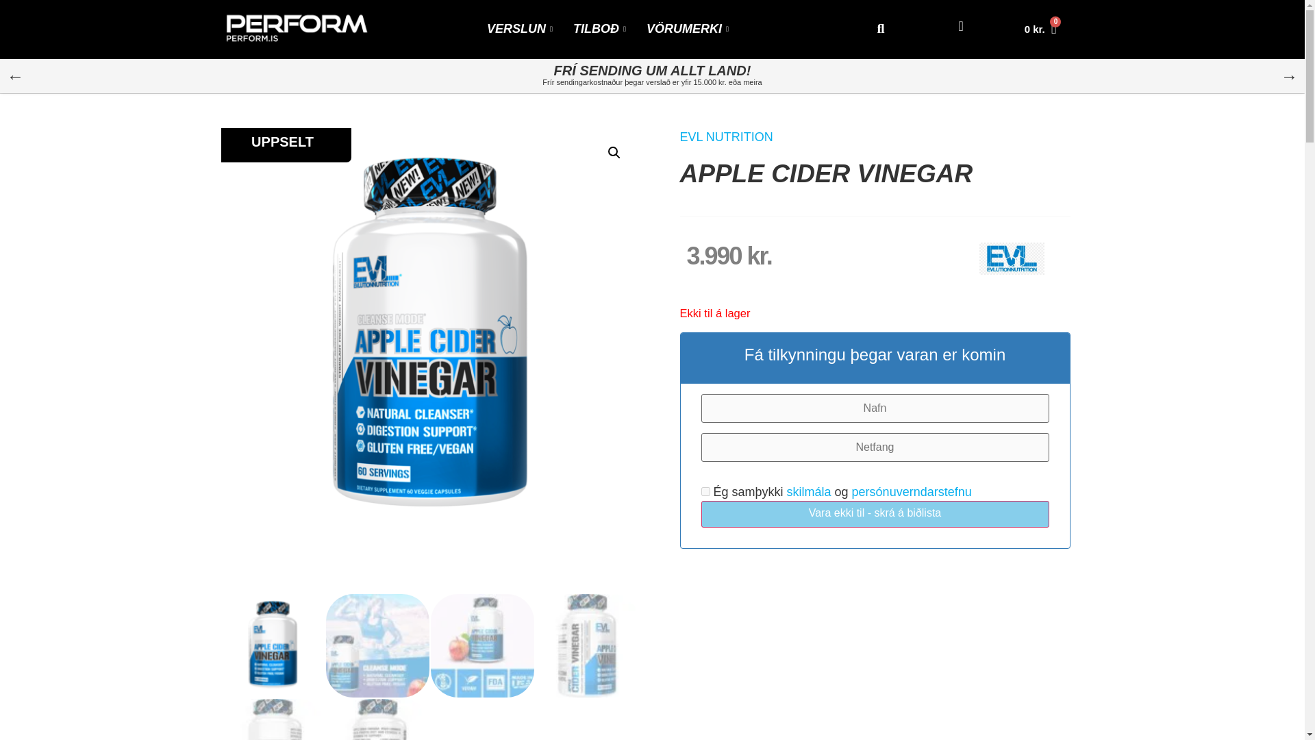  What do you see at coordinates (705, 491) in the screenshot?
I see `1` at bounding box center [705, 491].